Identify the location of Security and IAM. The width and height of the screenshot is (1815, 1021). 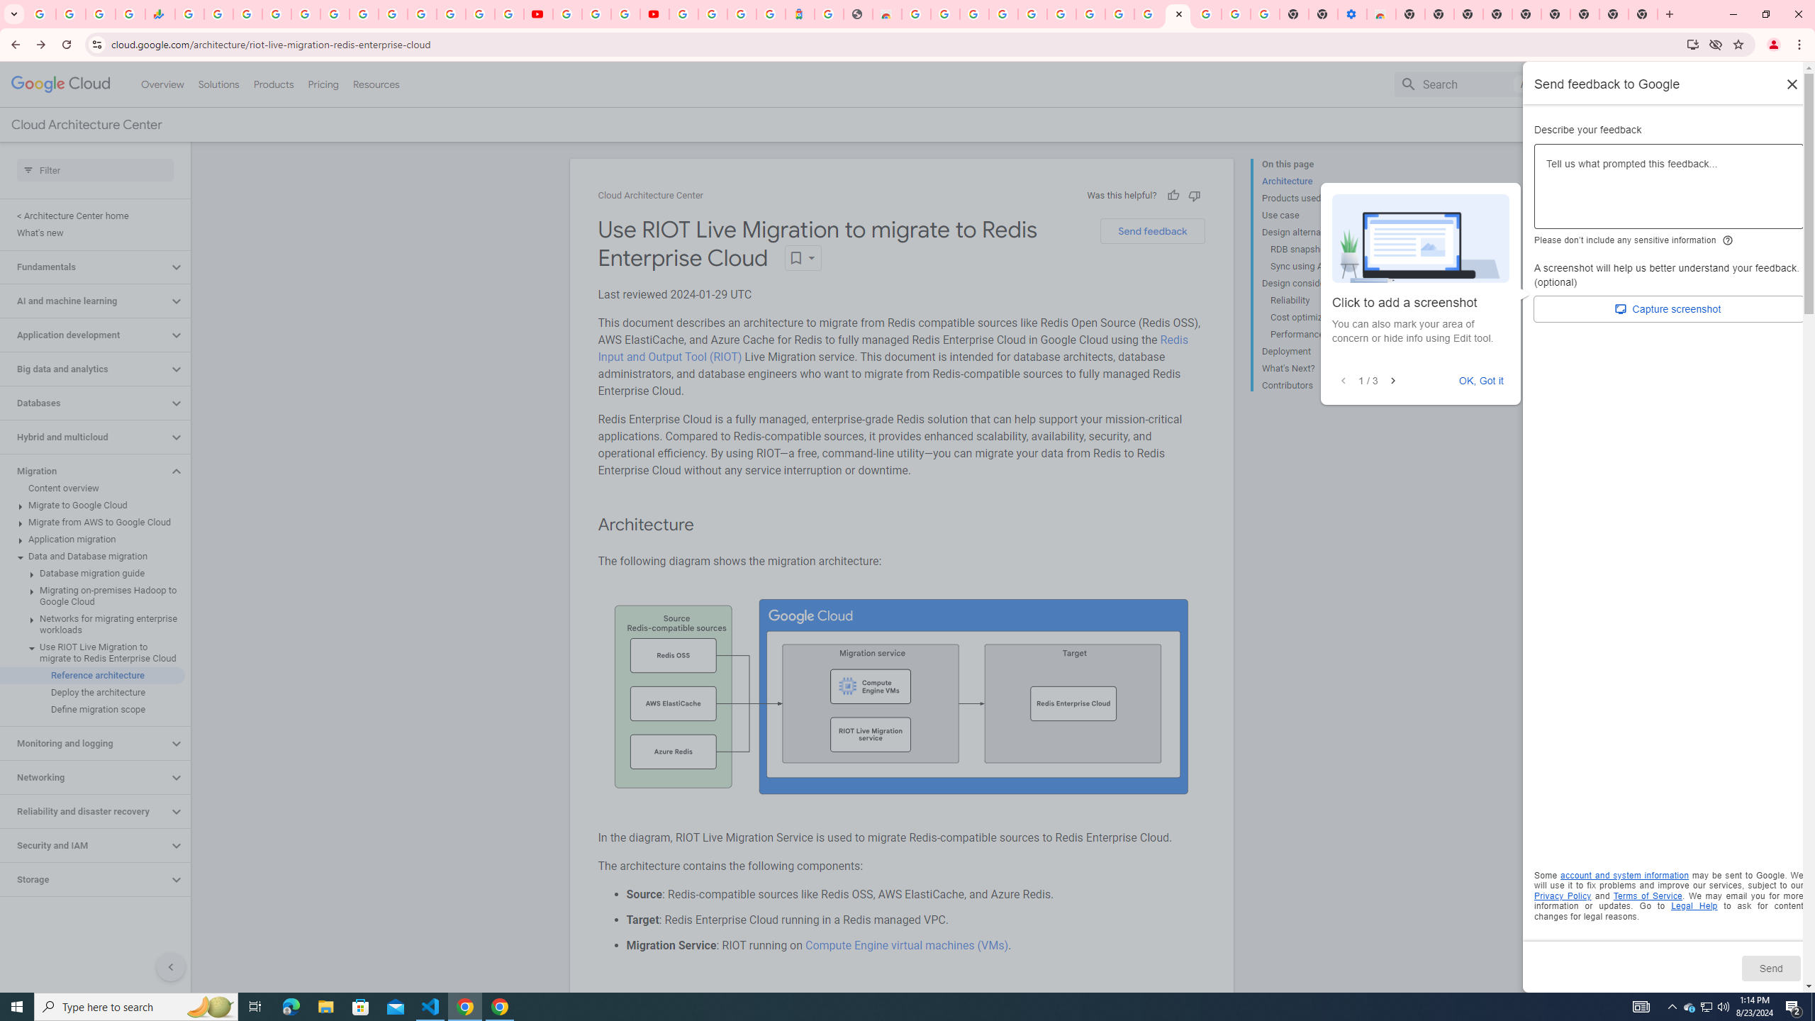
(84, 845).